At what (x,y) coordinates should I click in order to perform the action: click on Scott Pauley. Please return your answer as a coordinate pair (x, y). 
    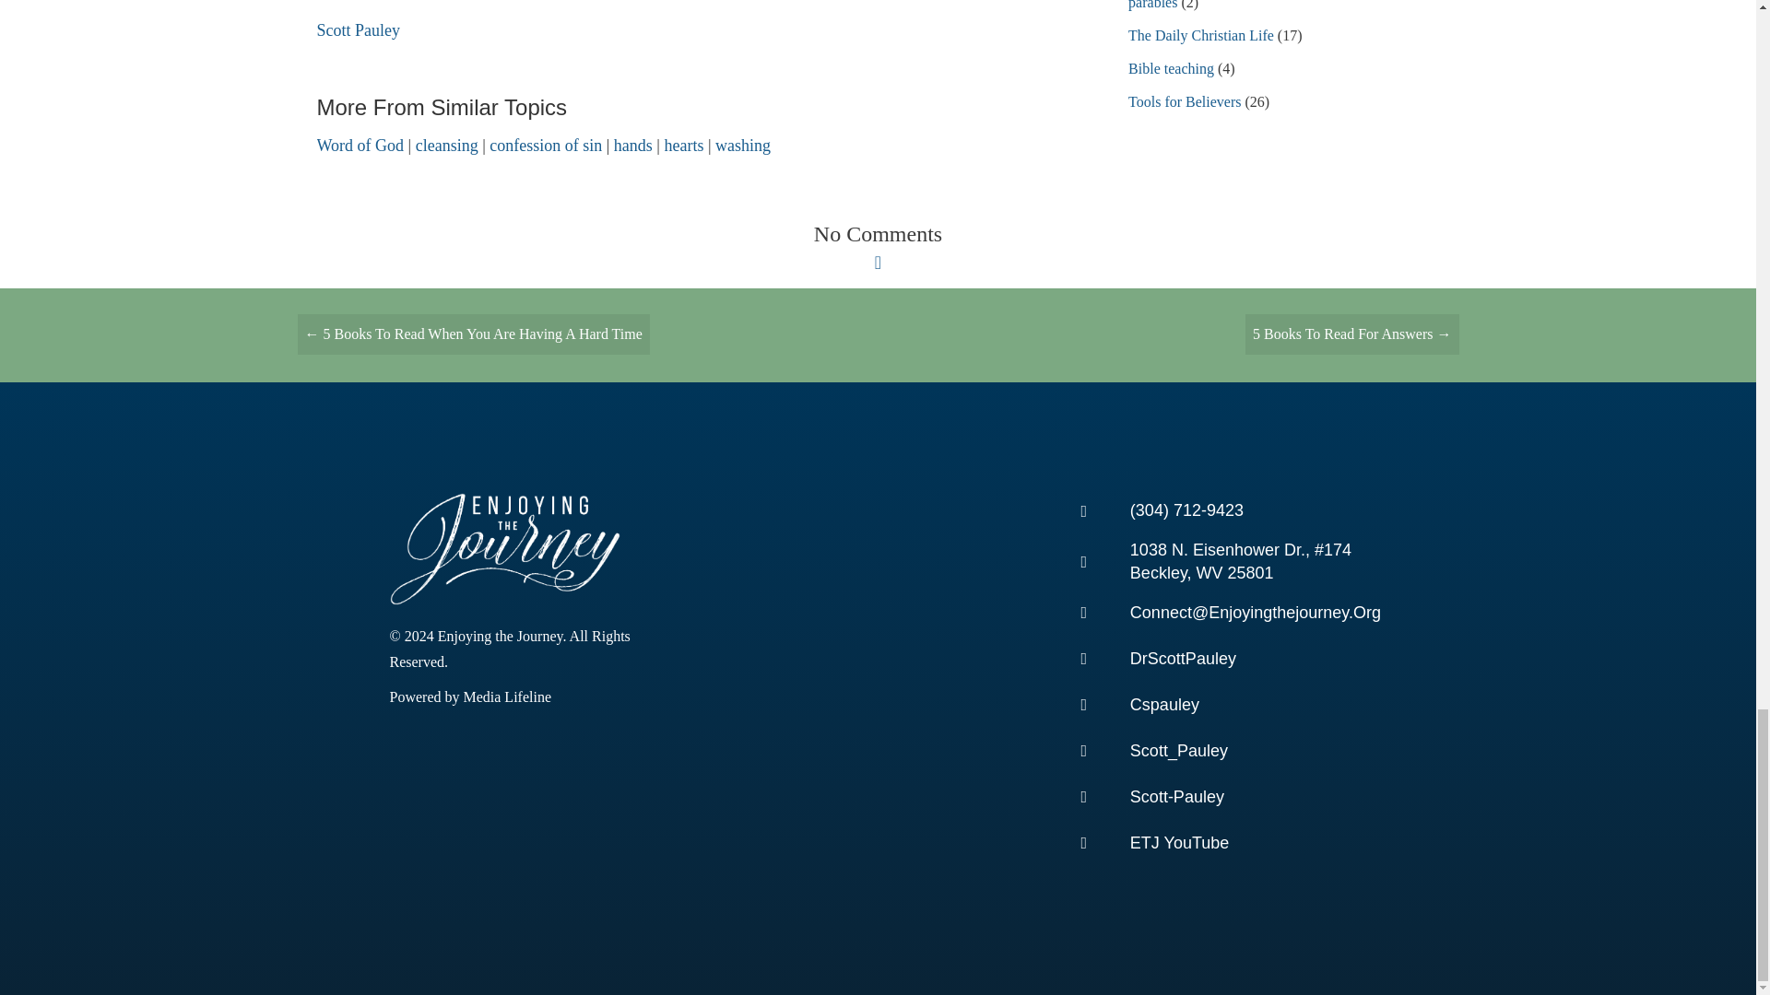
    Looking at the image, I should click on (359, 29).